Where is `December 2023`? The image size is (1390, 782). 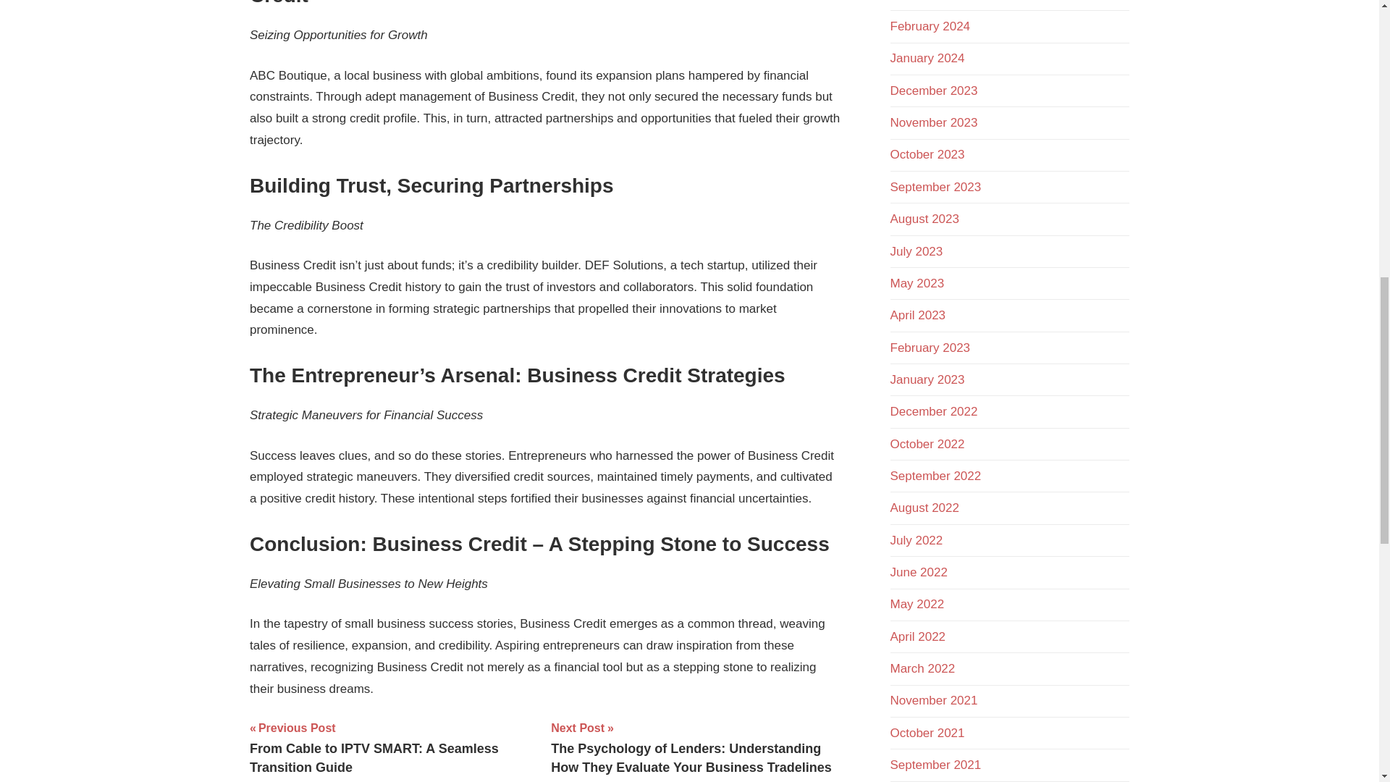 December 2023 is located at coordinates (934, 91).